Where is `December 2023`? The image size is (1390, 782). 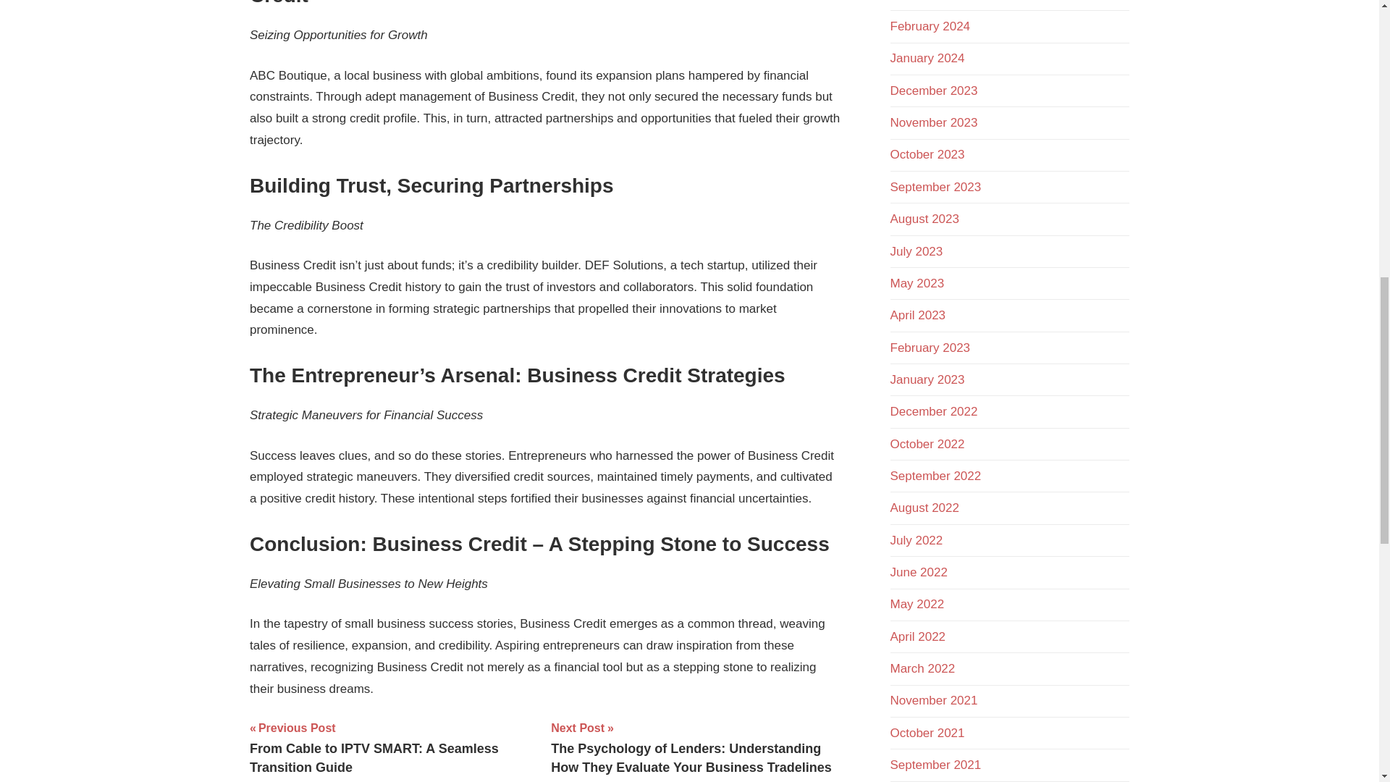 December 2023 is located at coordinates (934, 91).